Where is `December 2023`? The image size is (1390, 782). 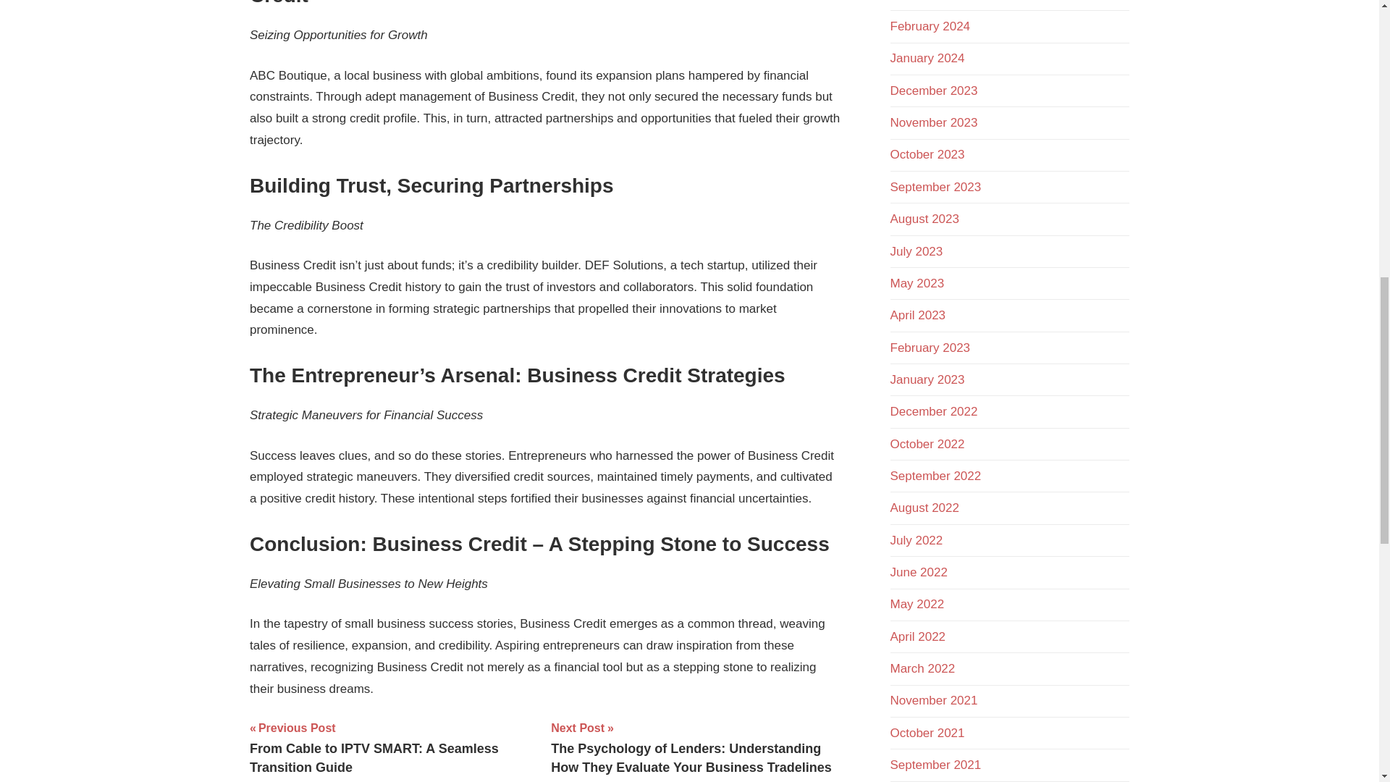 December 2023 is located at coordinates (934, 91).